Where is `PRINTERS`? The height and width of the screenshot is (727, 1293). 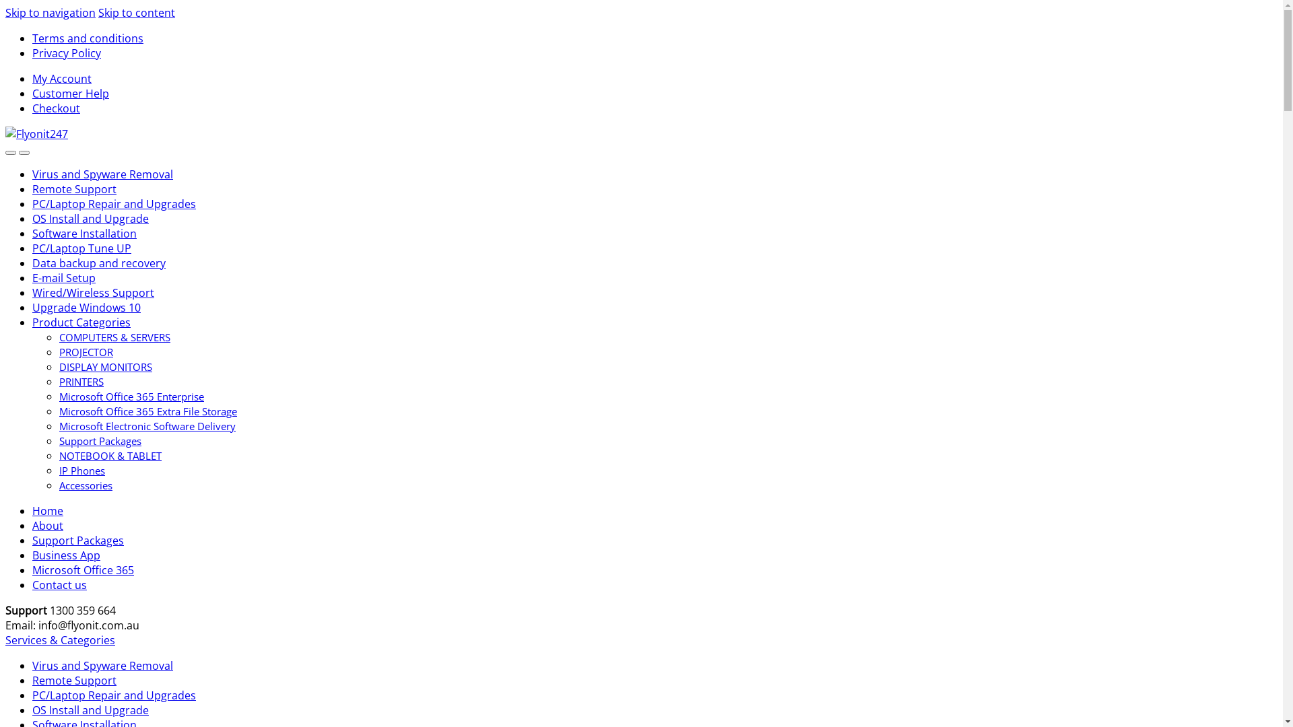
PRINTERS is located at coordinates (81, 382).